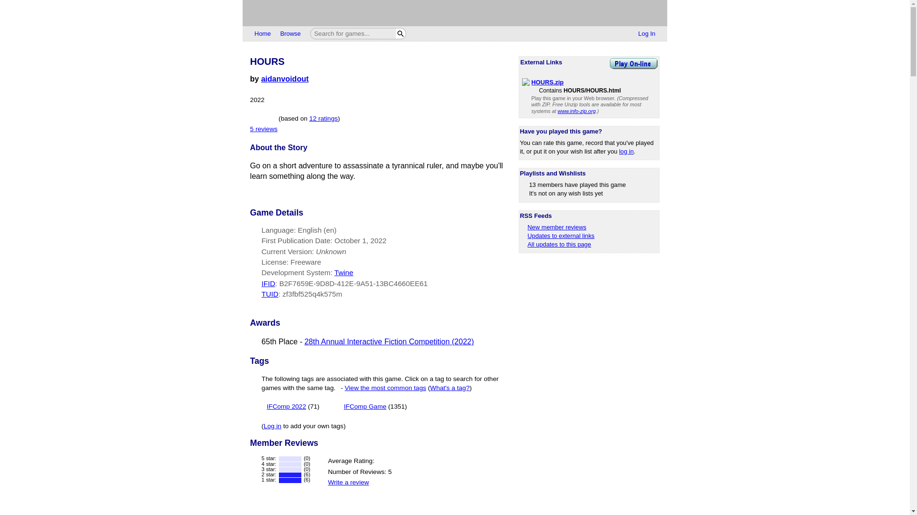  What do you see at coordinates (324, 118) in the screenshot?
I see `View all ratings and reviews for this game` at bounding box center [324, 118].